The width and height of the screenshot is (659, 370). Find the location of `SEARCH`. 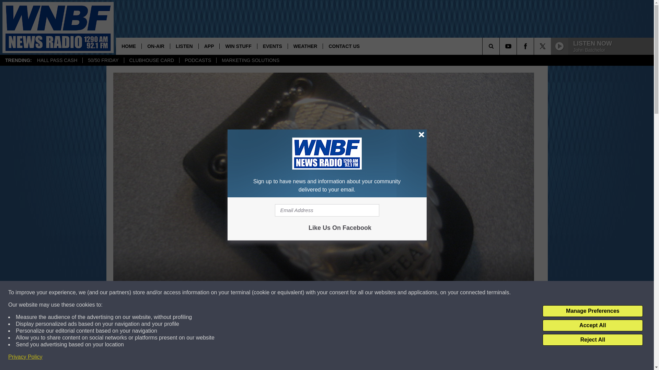

SEARCH is located at coordinates (500, 46).